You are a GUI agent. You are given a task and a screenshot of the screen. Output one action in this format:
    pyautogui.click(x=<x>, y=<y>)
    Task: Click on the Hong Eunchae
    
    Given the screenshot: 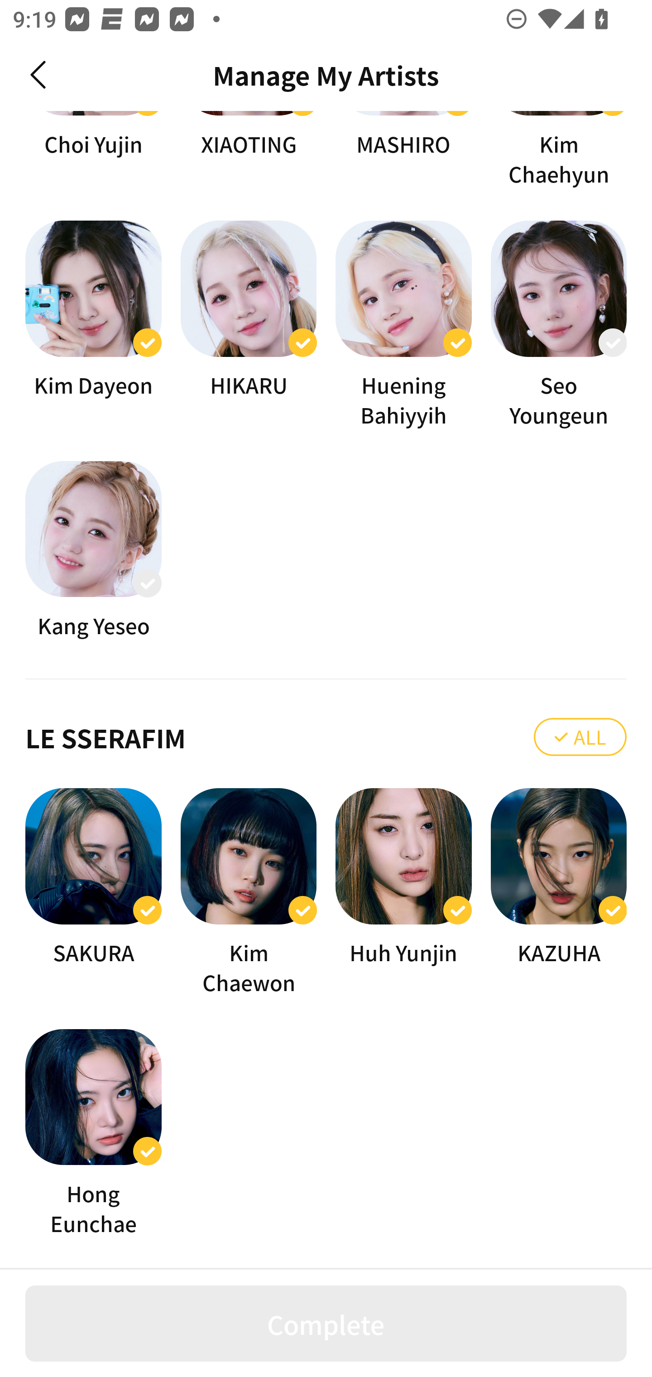 What is the action you would take?
    pyautogui.click(x=93, y=1133)
    